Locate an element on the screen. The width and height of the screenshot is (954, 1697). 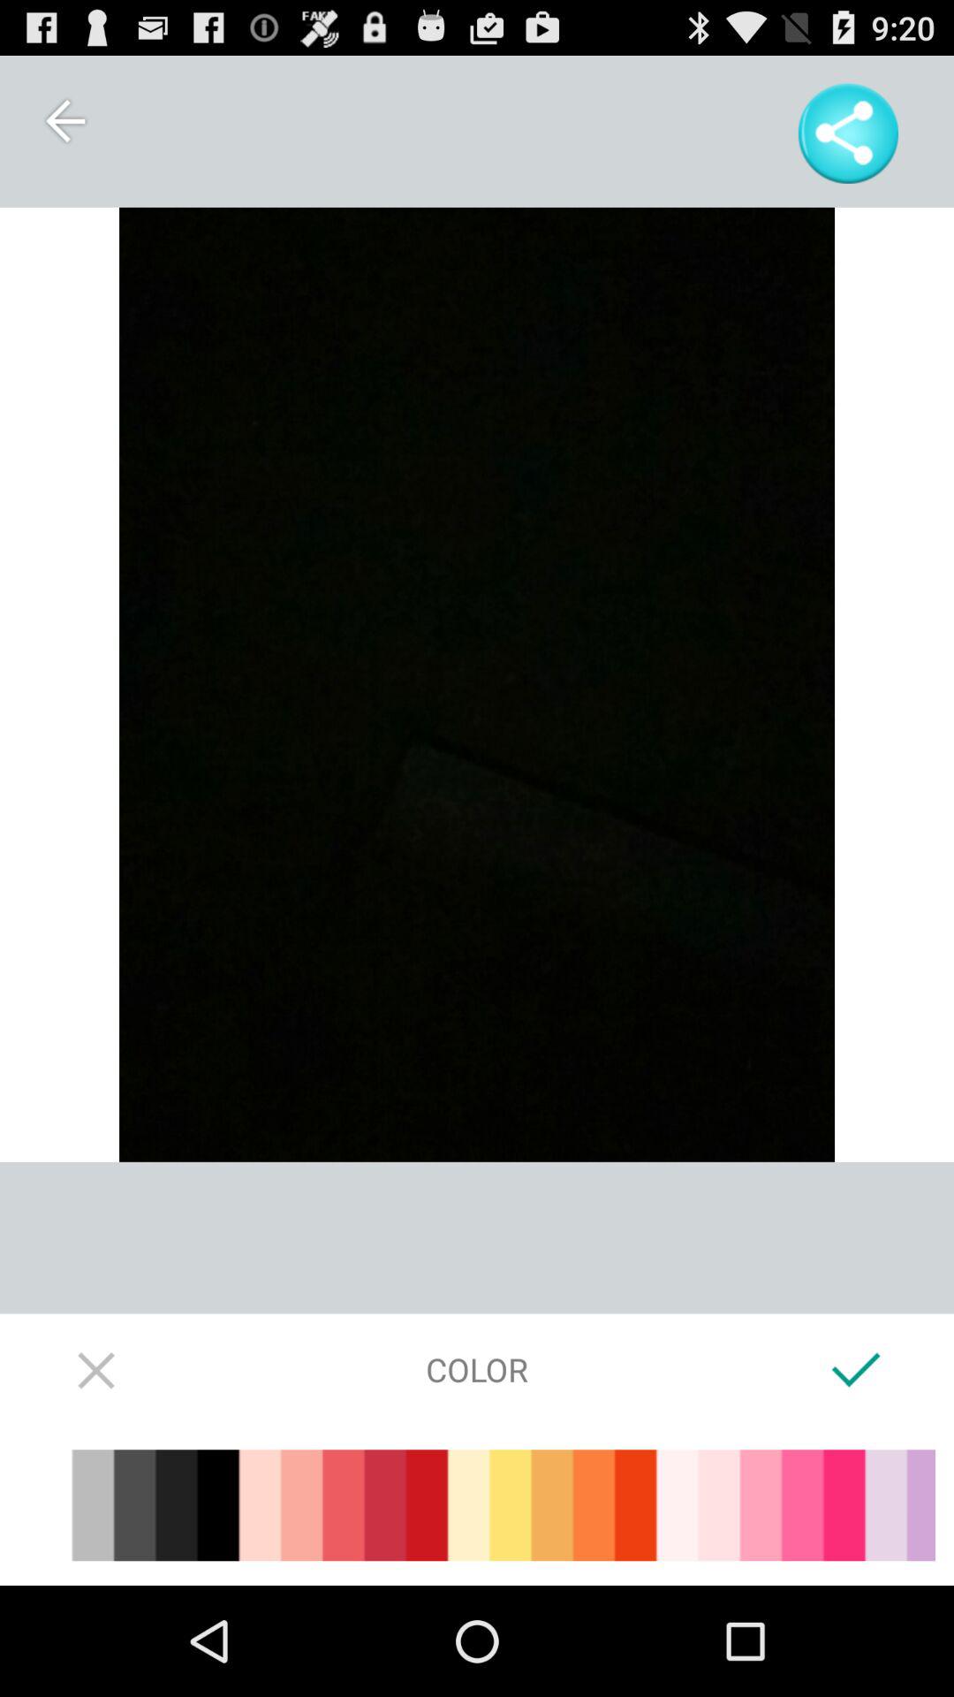
open the icon to the left of color icon is located at coordinates (97, 1369).